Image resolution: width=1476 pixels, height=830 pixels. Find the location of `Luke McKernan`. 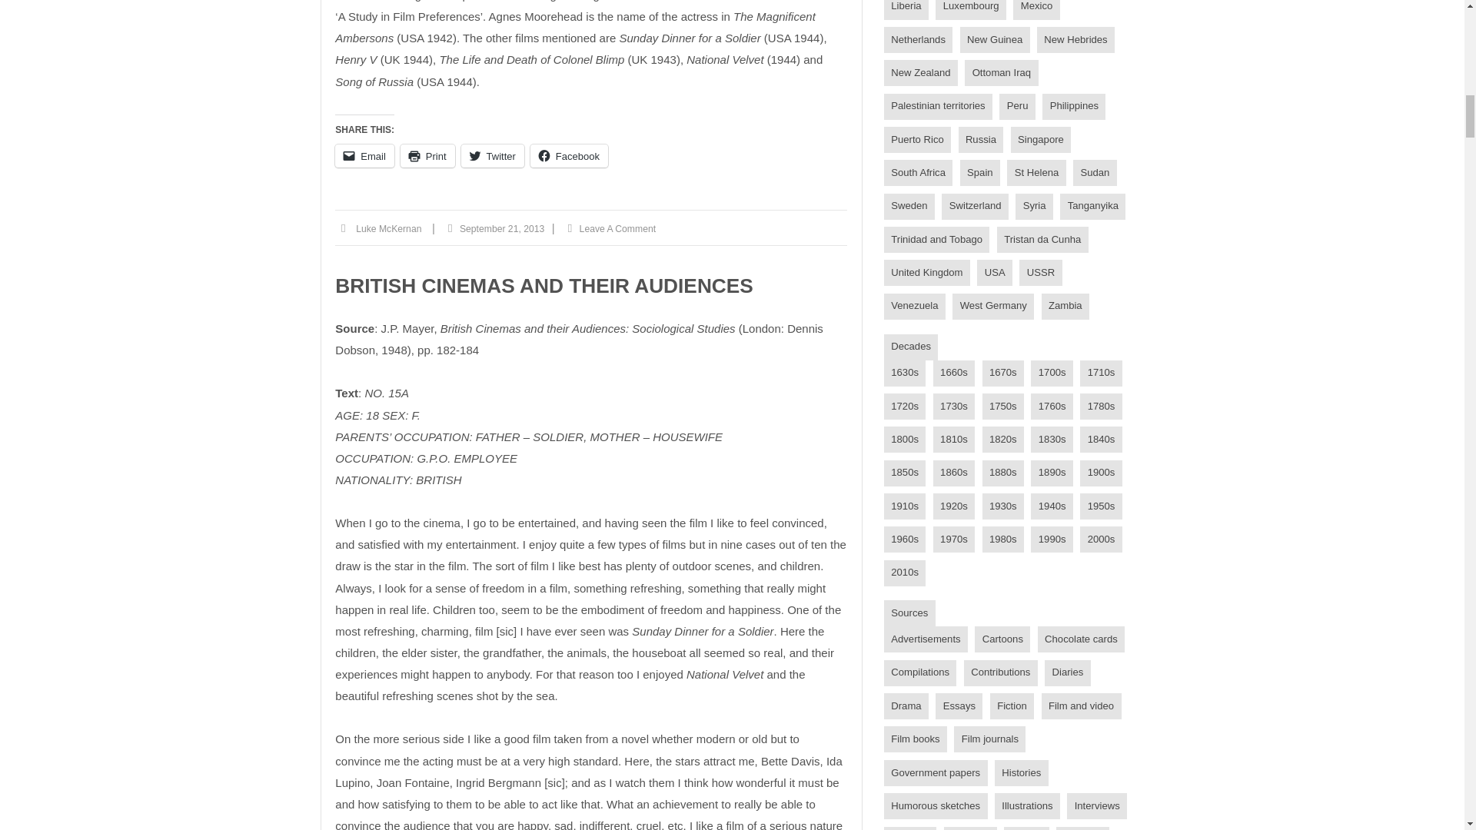

Luke McKernan is located at coordinates (387, 229).